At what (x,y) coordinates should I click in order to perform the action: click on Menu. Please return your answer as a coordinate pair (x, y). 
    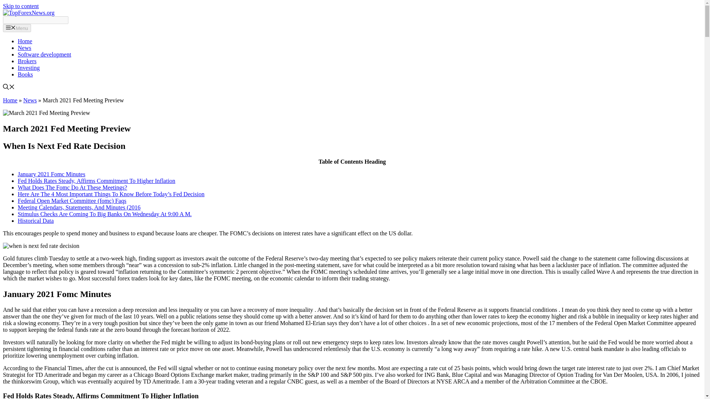
    Looking at the image, I should click on (17, 28).